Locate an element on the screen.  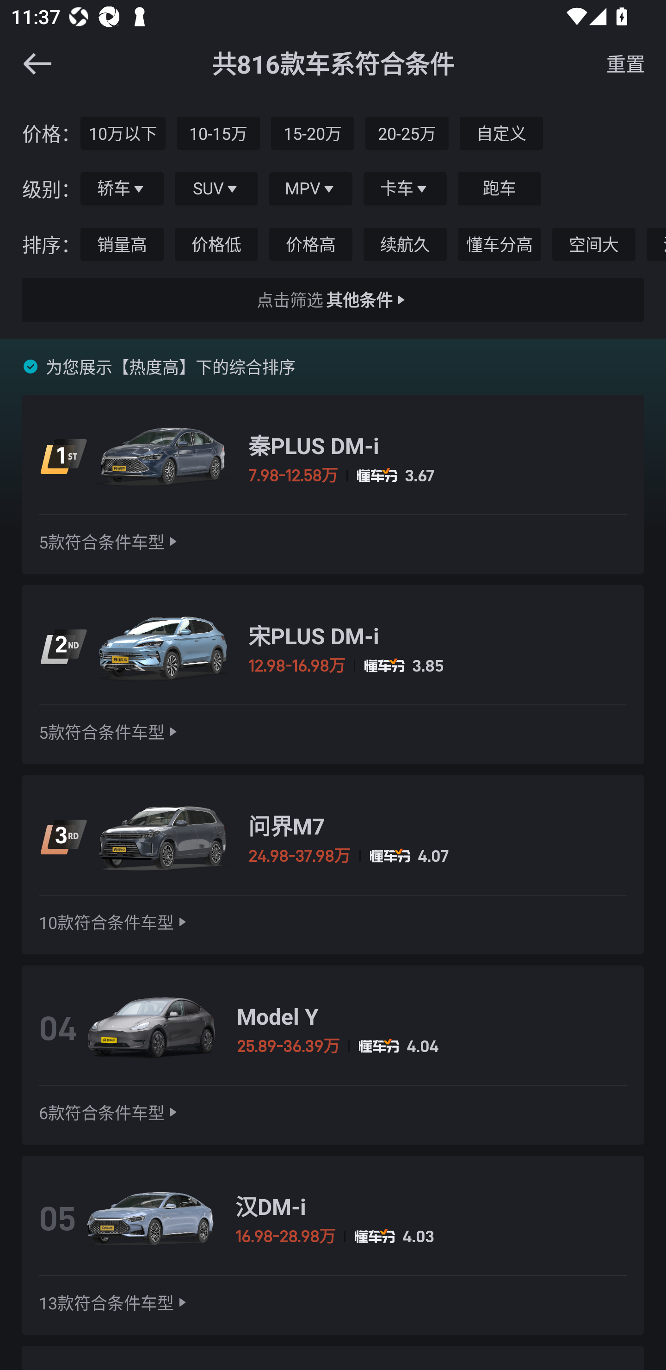
宋PLUS DM-i 12.98-16.98万 3.85 5款符合条件车型  is located at coordinates (333, 674).